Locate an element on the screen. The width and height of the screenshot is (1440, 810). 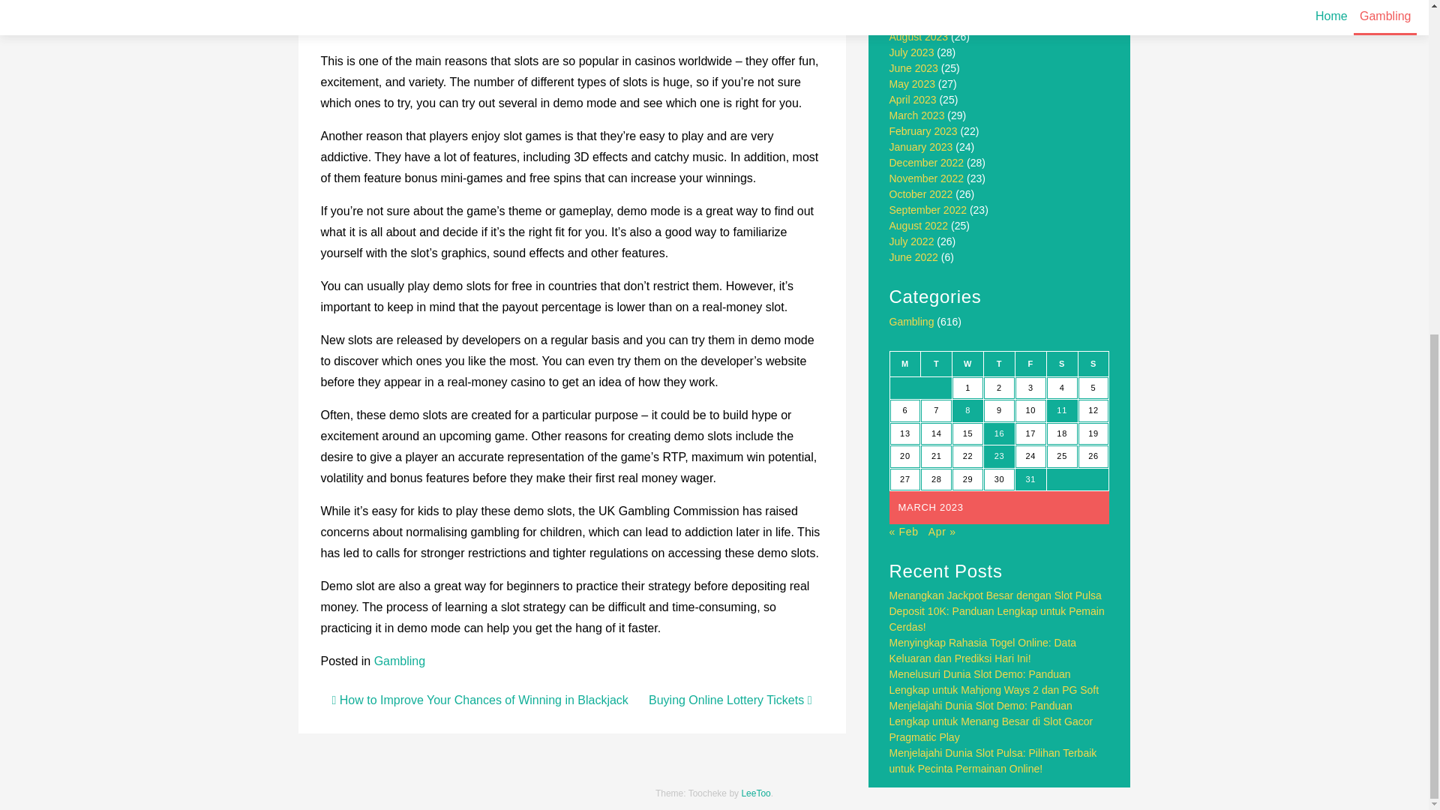
June 2022 is located at coordinates (913, 256).